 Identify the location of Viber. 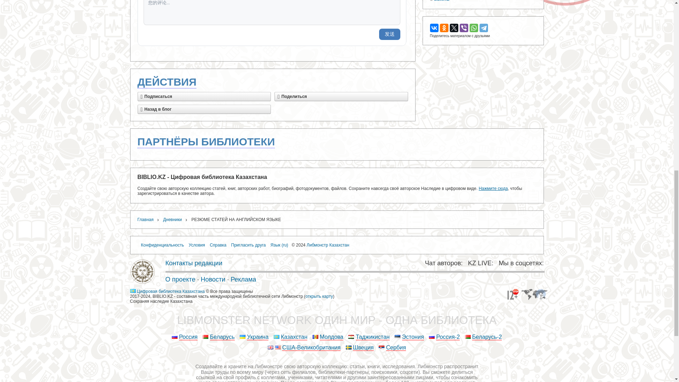
(464, 28).